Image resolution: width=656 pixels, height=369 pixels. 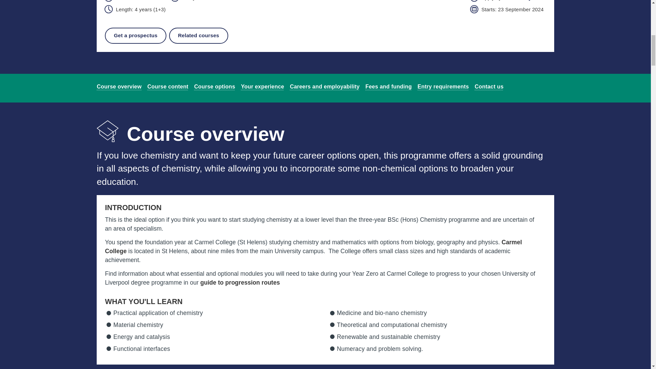 What do you see at coordinates (443, 86) in the screenshot?
I see `Entry requirements` at bounding box center [443, 86].